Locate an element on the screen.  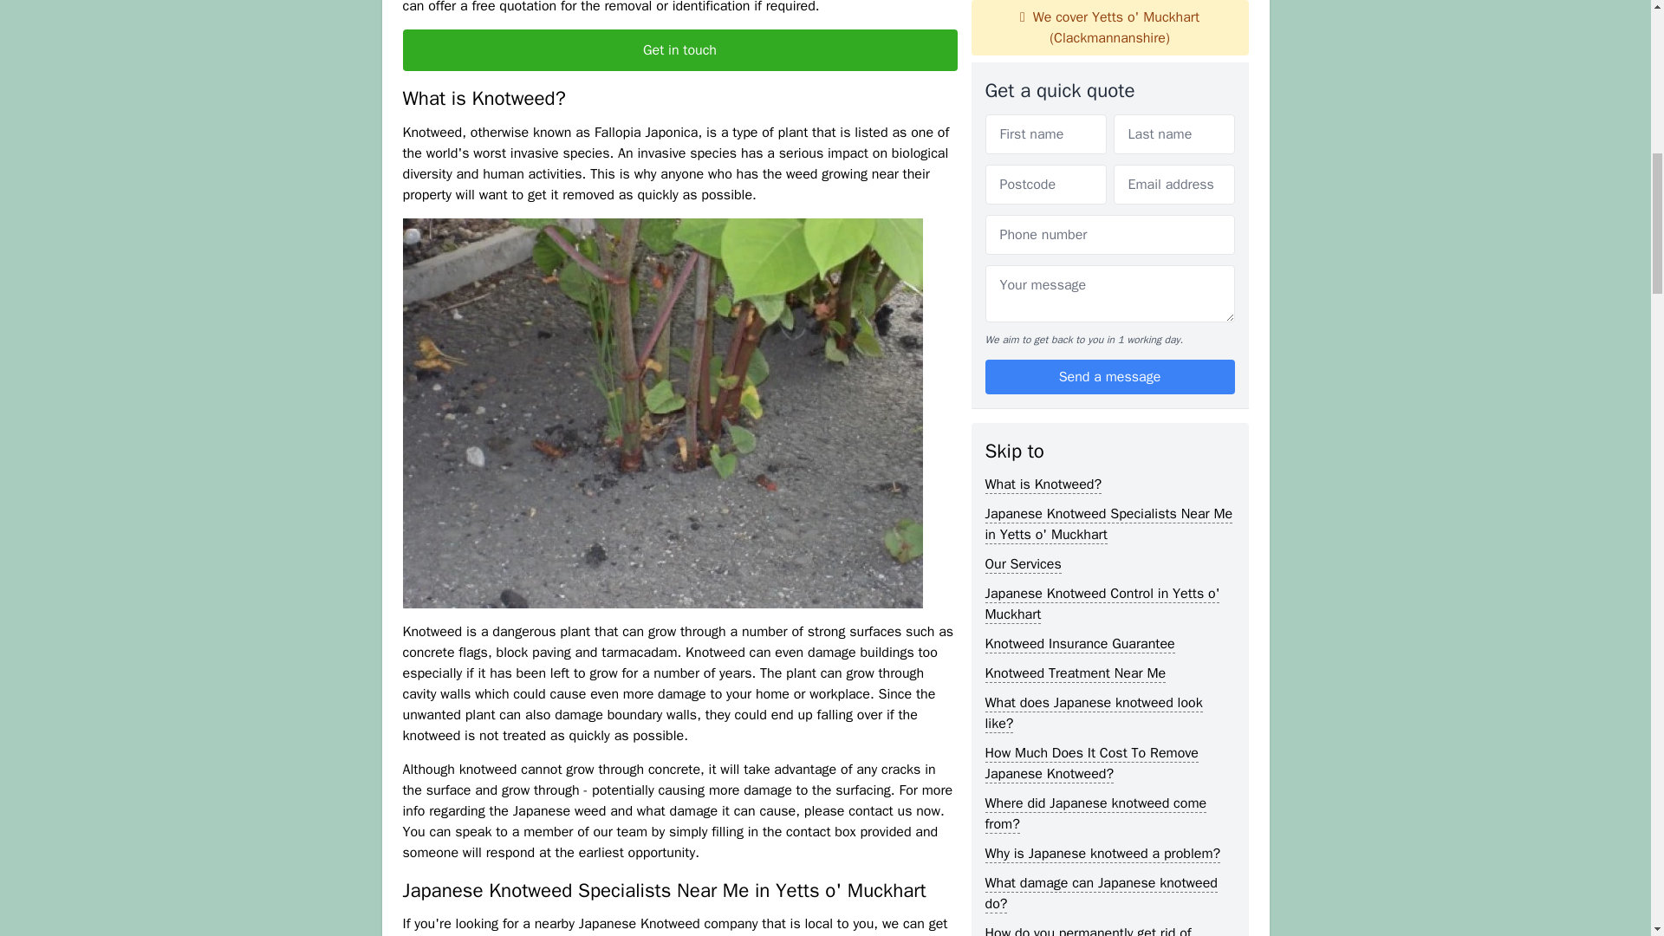
Japanese Knotweed Specialists Near Me in Yetts o' Muckhart is located at coordinates (1108, 68).